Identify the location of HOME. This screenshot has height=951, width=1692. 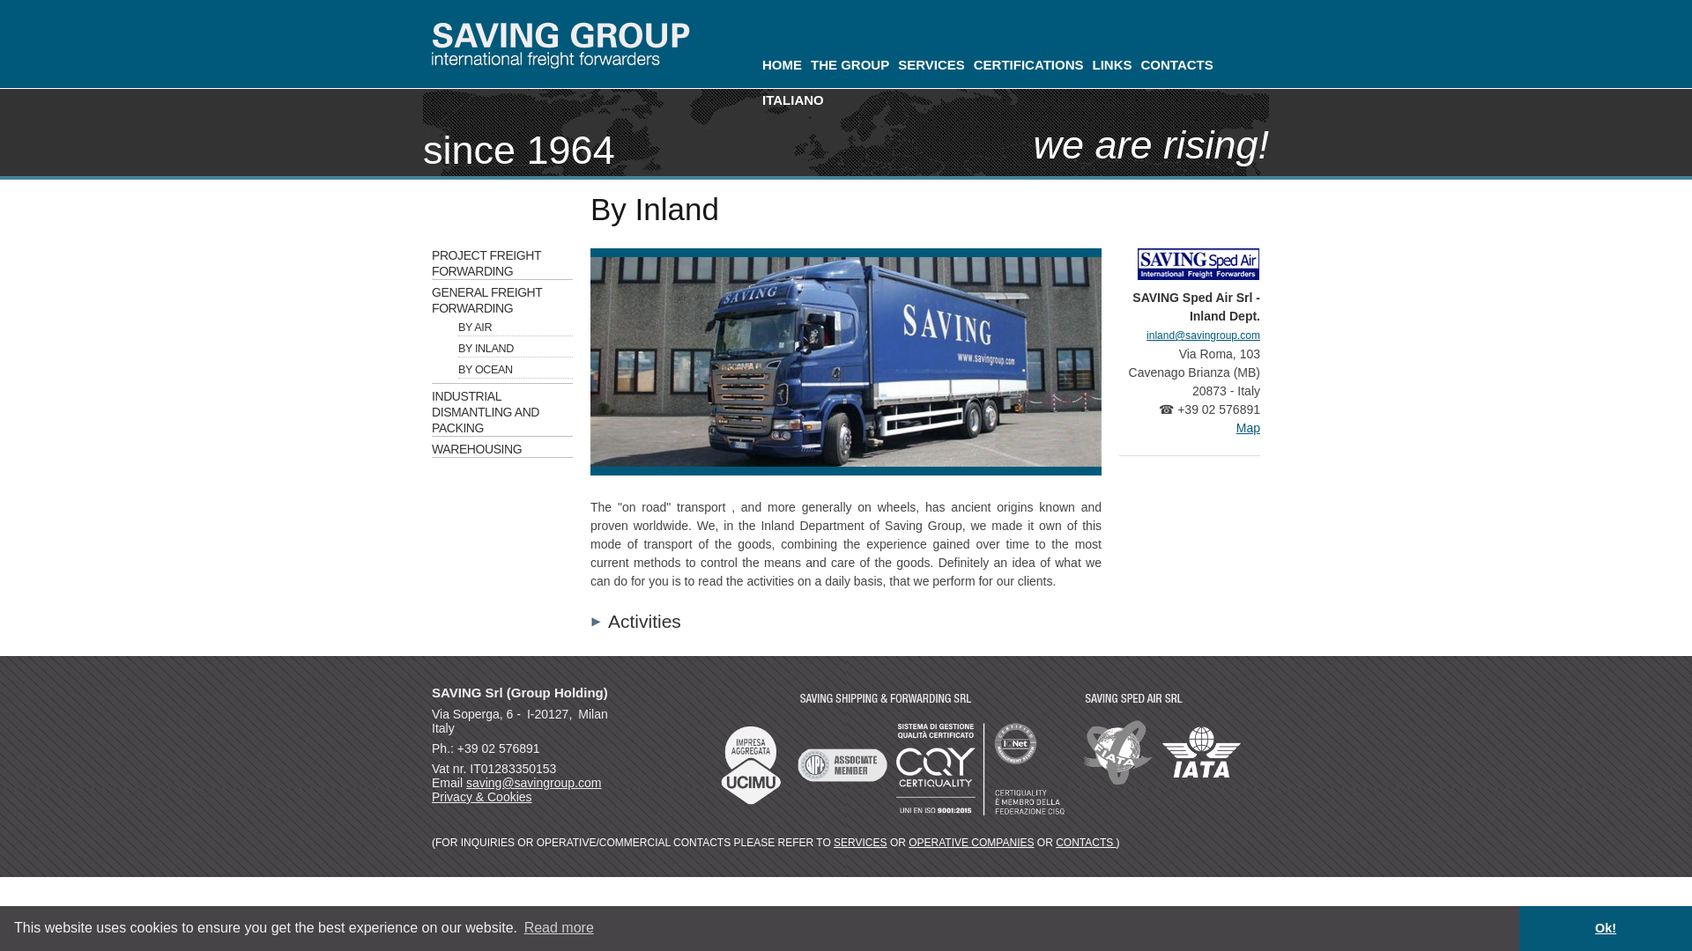
(783, 65).